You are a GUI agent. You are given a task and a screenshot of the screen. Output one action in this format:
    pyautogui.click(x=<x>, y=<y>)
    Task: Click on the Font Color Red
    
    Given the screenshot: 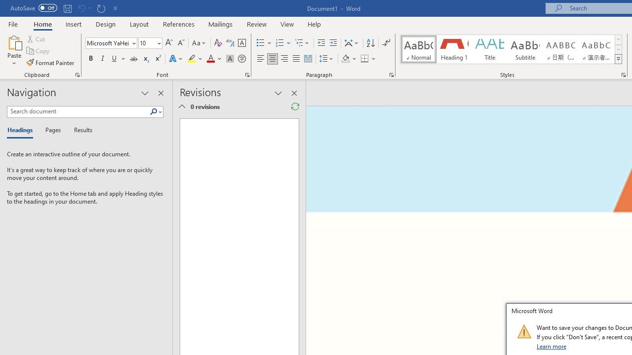 What is the action you would take?
    pyautogui.click(x=210, y=59)
    